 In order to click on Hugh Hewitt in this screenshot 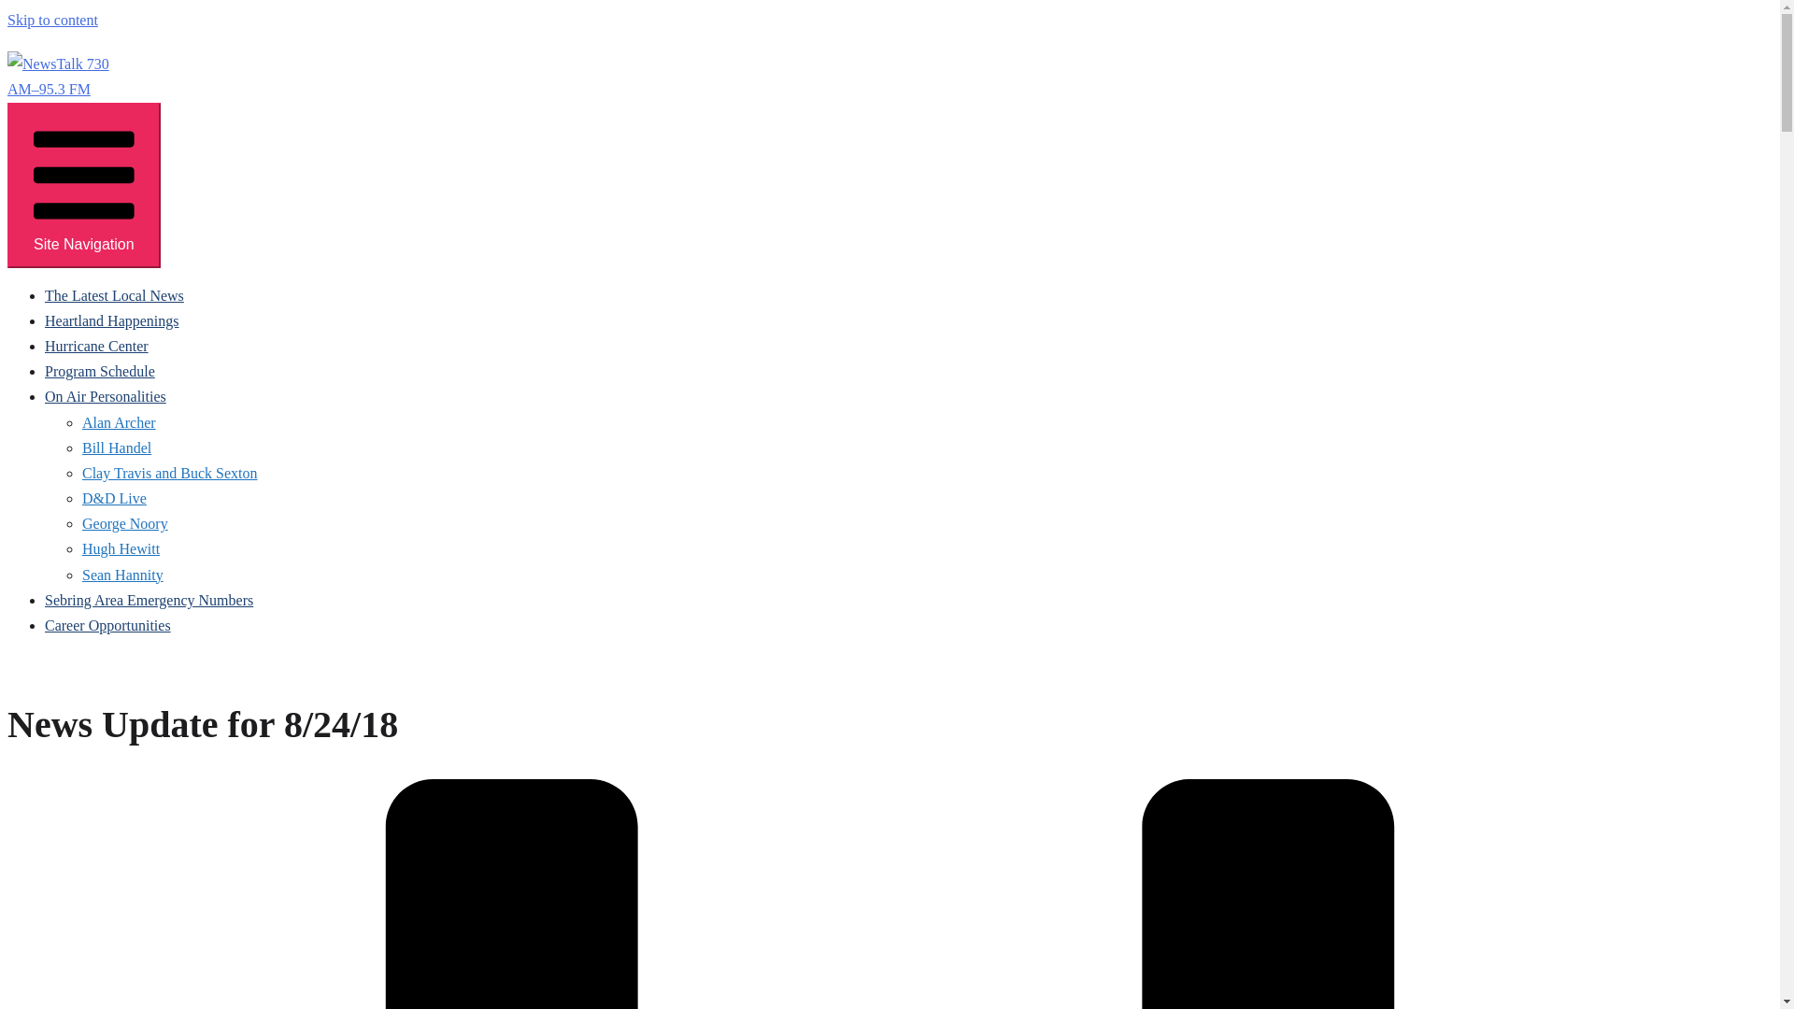, I will do `click(121, 548)`.